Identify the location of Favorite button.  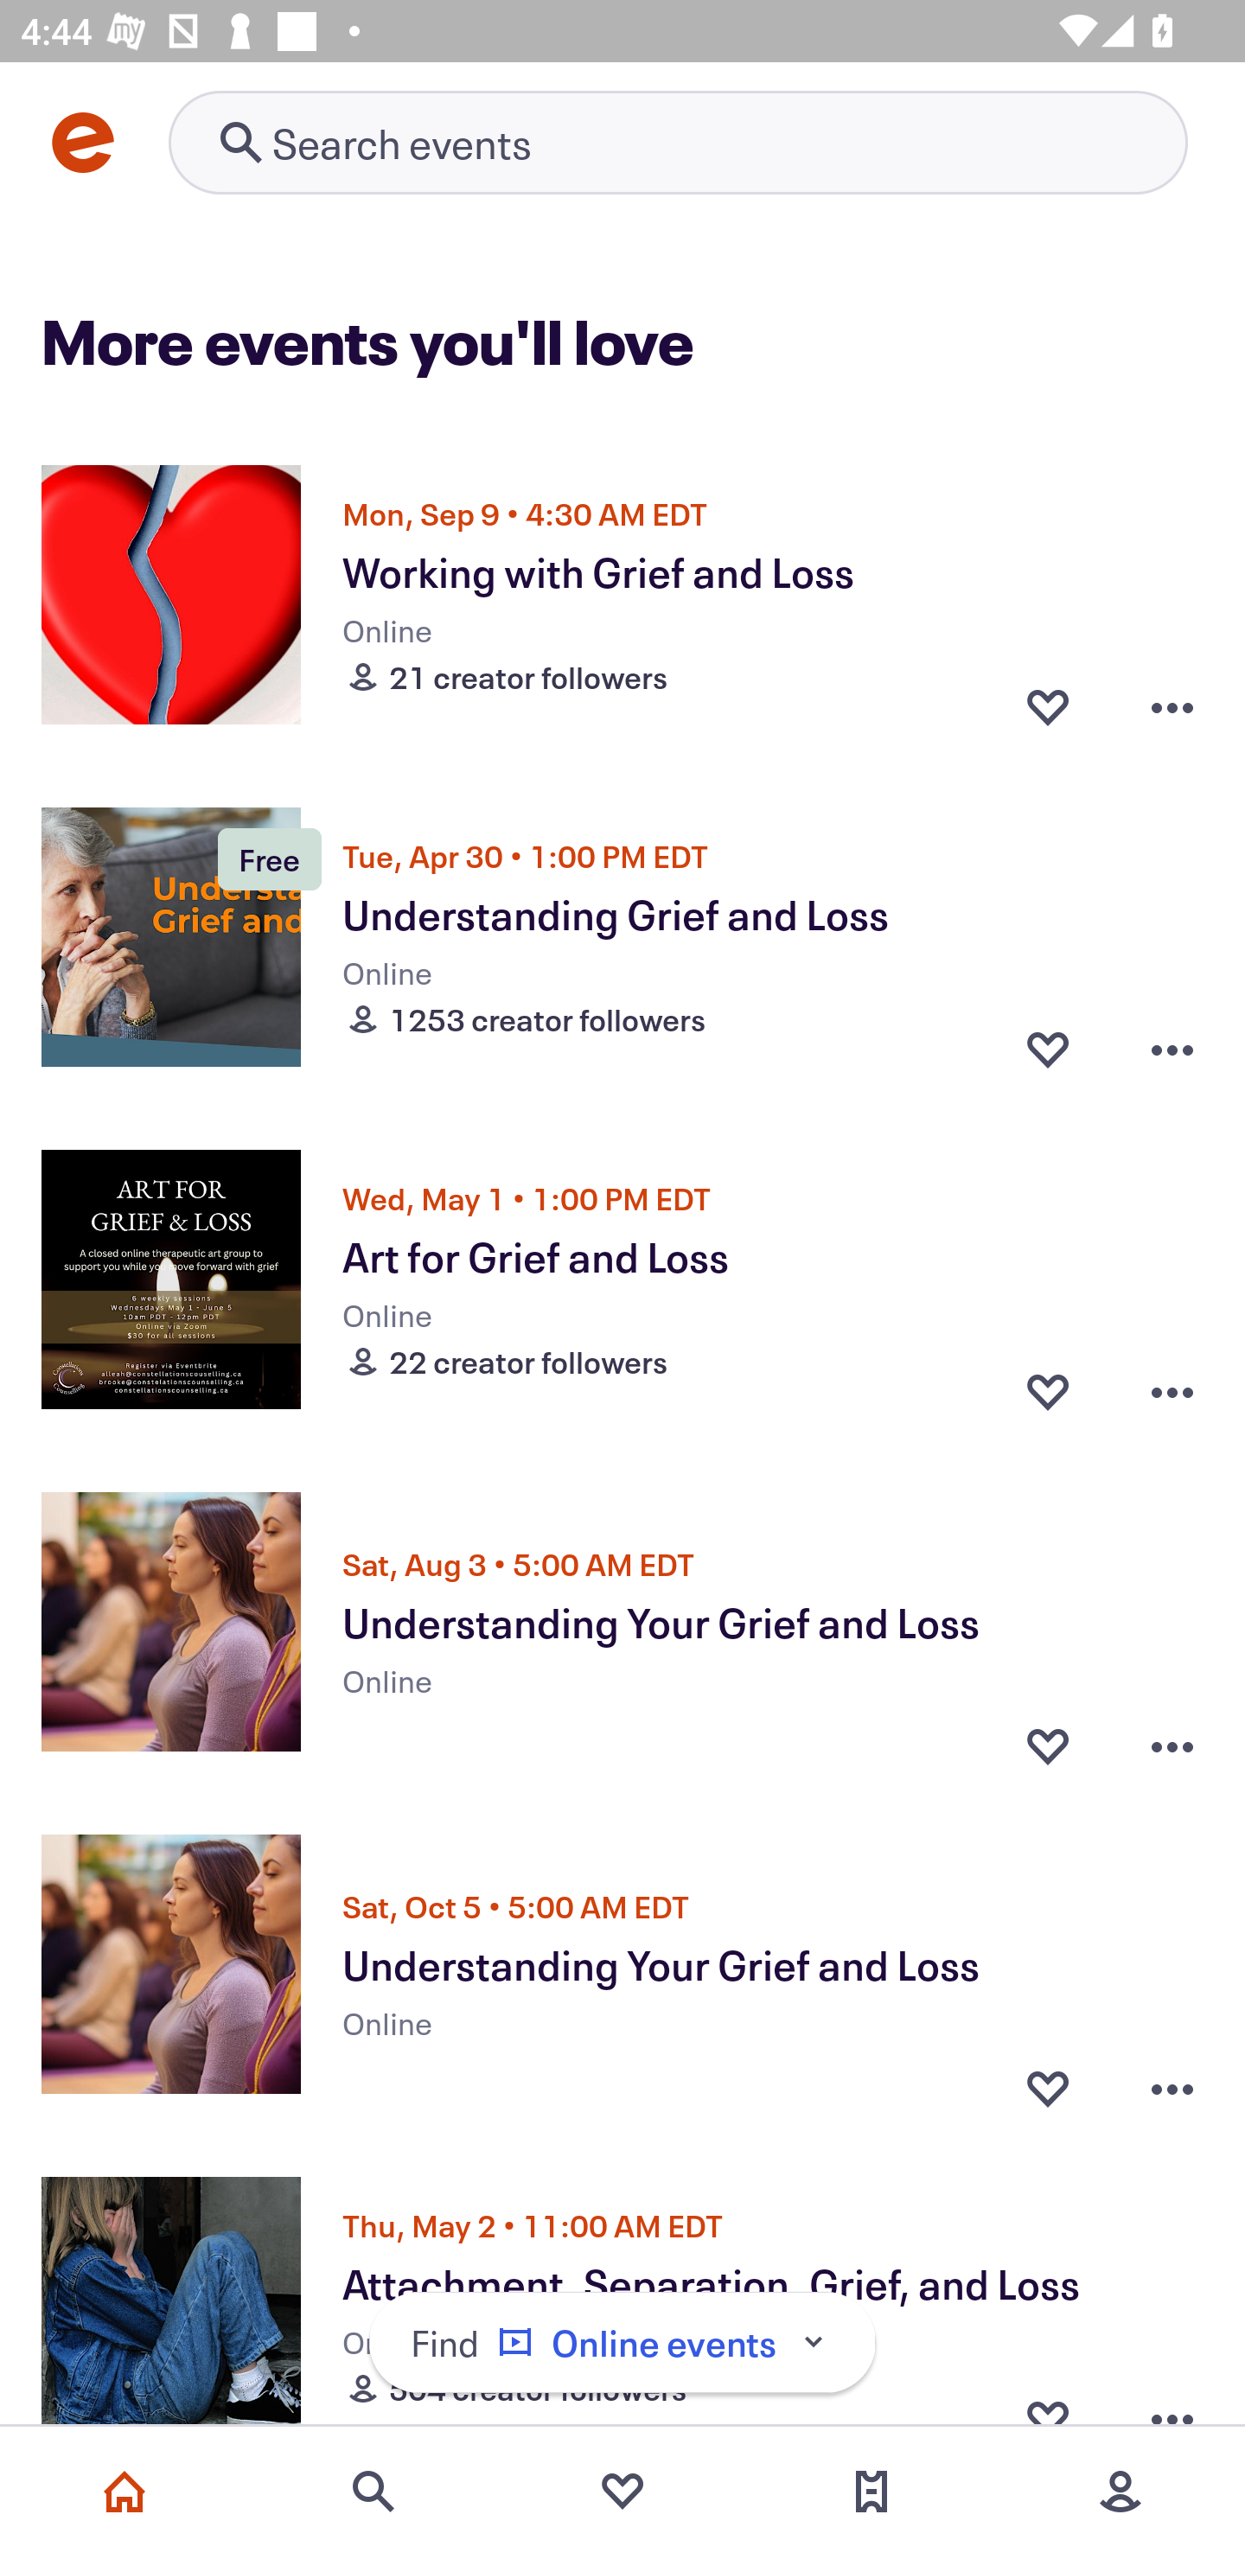
(1048, 1048).